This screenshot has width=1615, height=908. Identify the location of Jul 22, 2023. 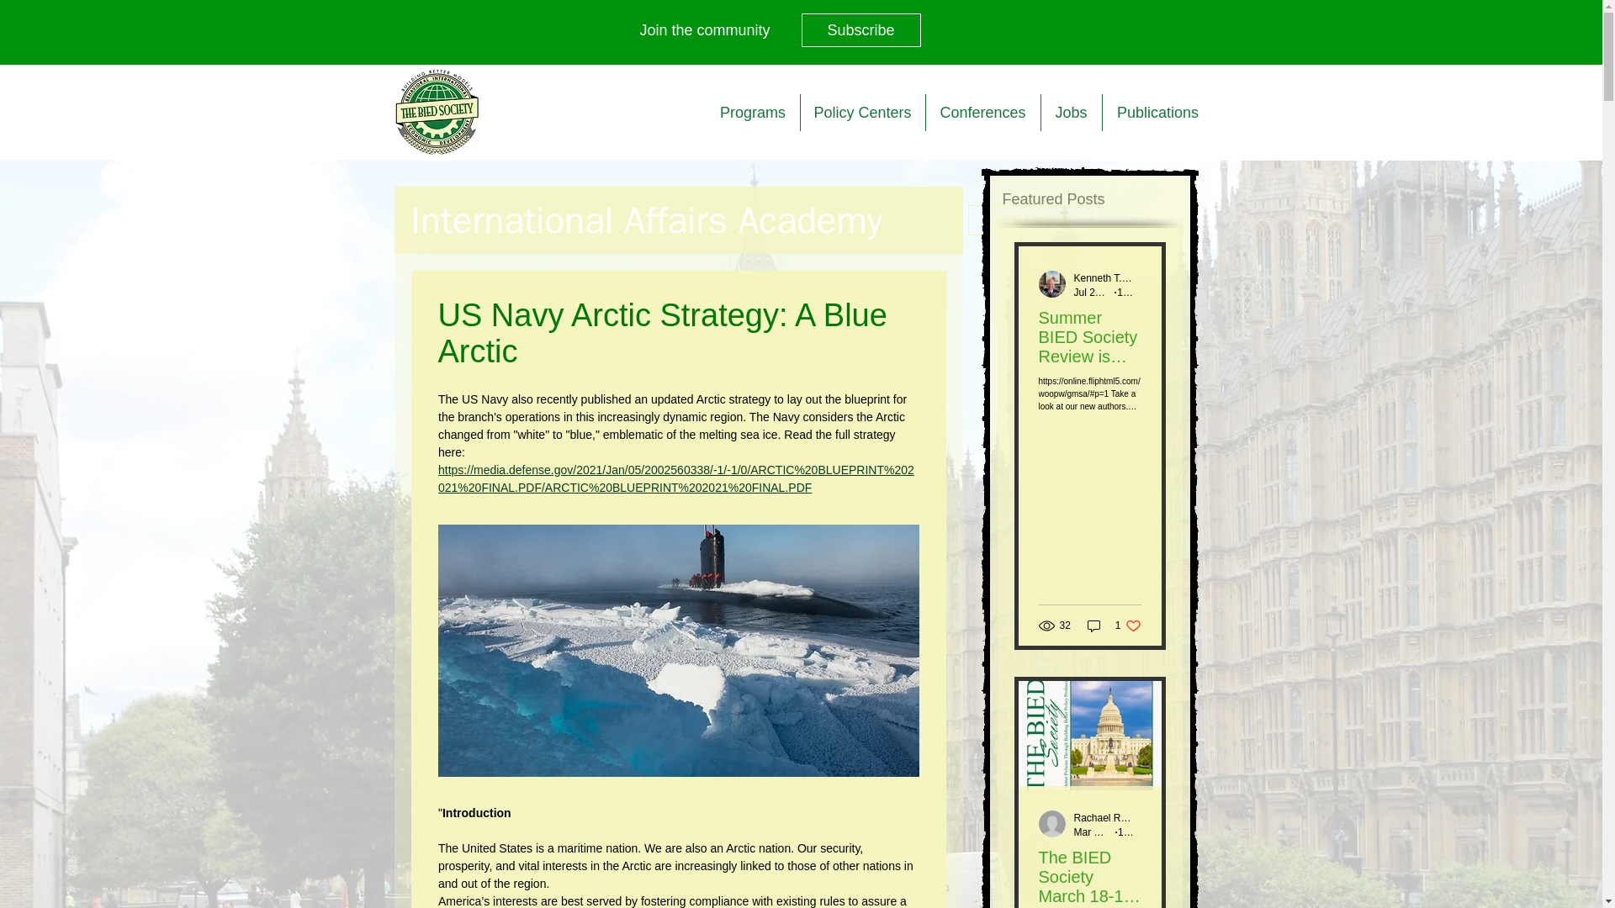
(1100, 292).